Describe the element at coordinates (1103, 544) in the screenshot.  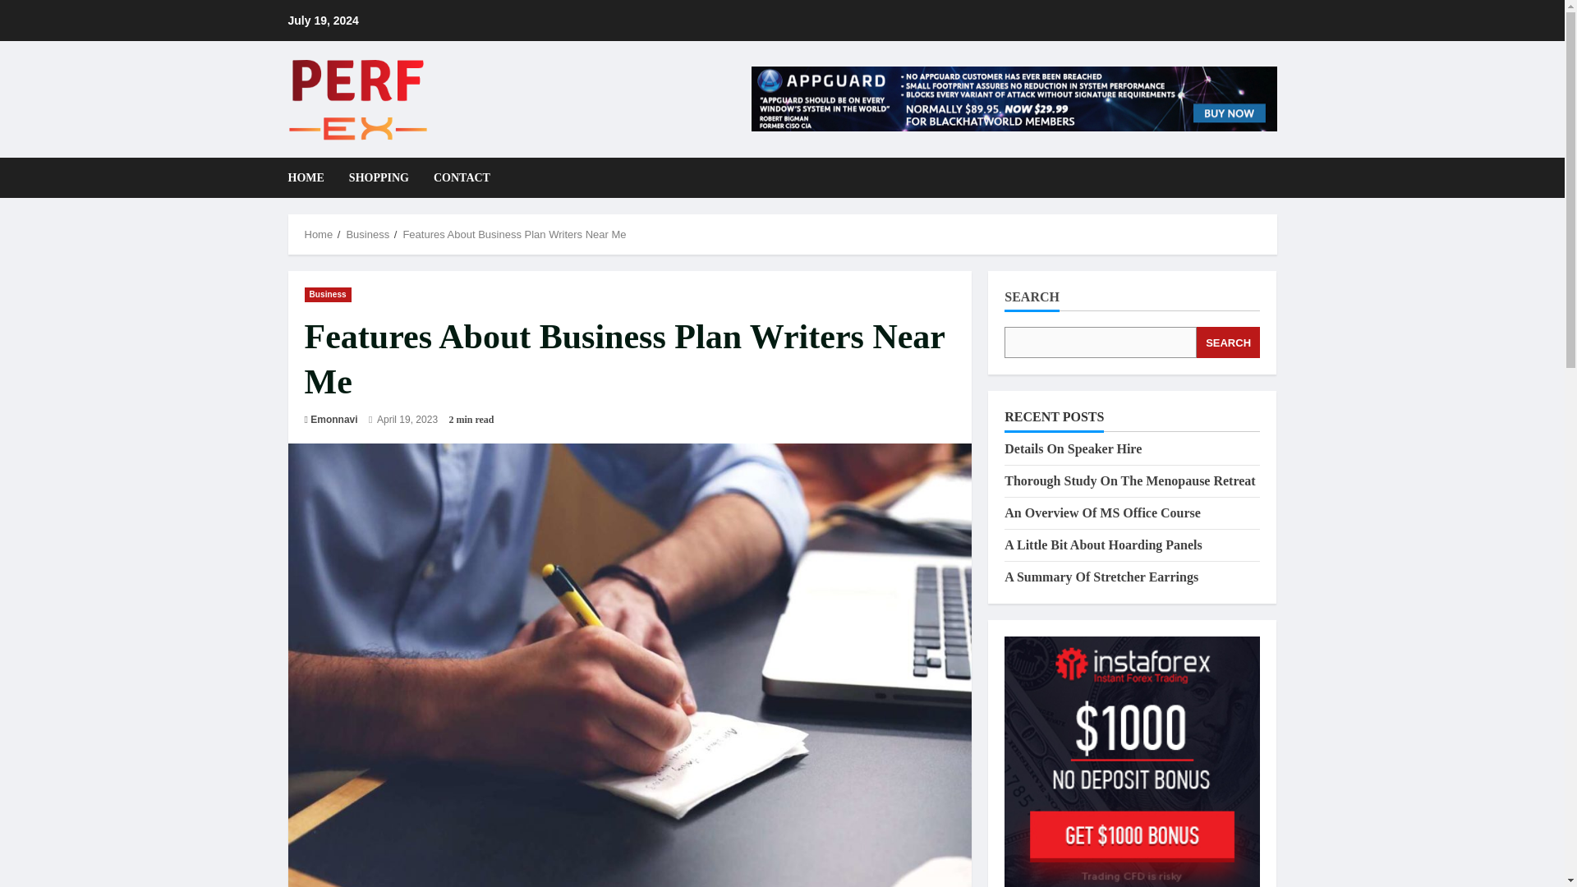
I see `A Little Bit About Hoarding Panels` at that location.